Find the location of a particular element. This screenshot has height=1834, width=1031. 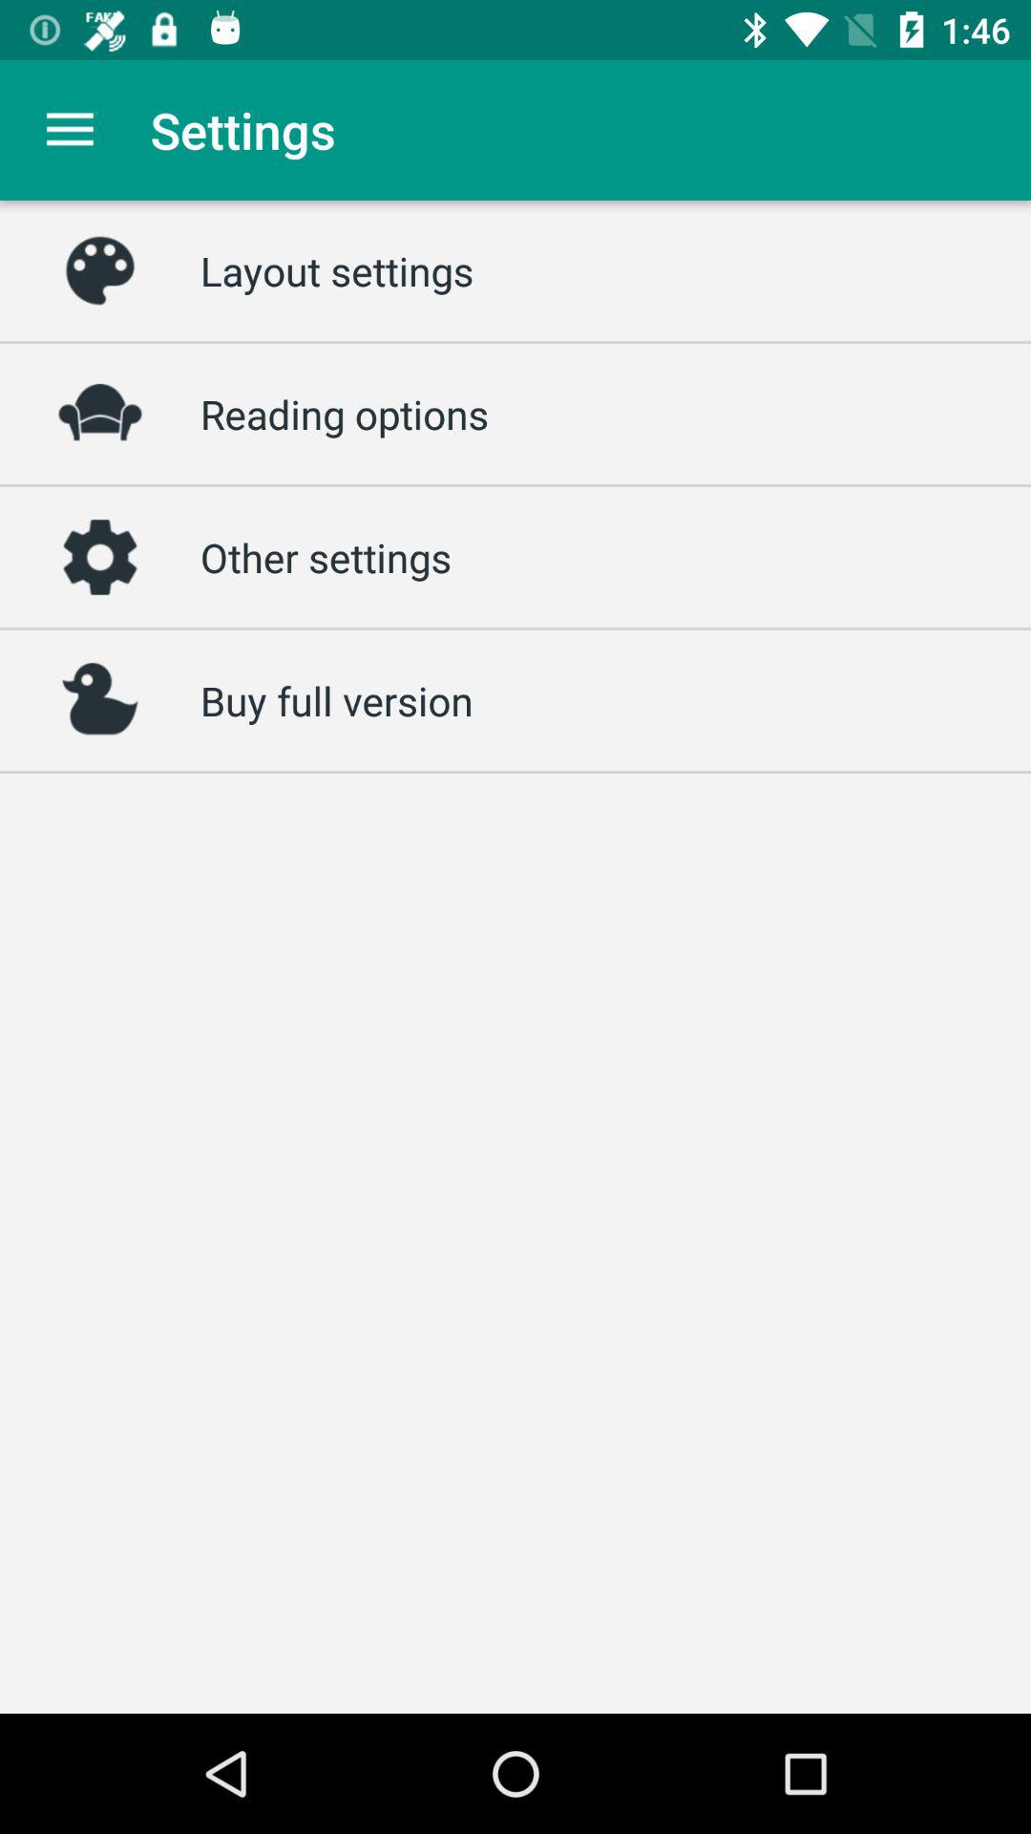

swipe until layout settings is located at coordinates (337, 270).